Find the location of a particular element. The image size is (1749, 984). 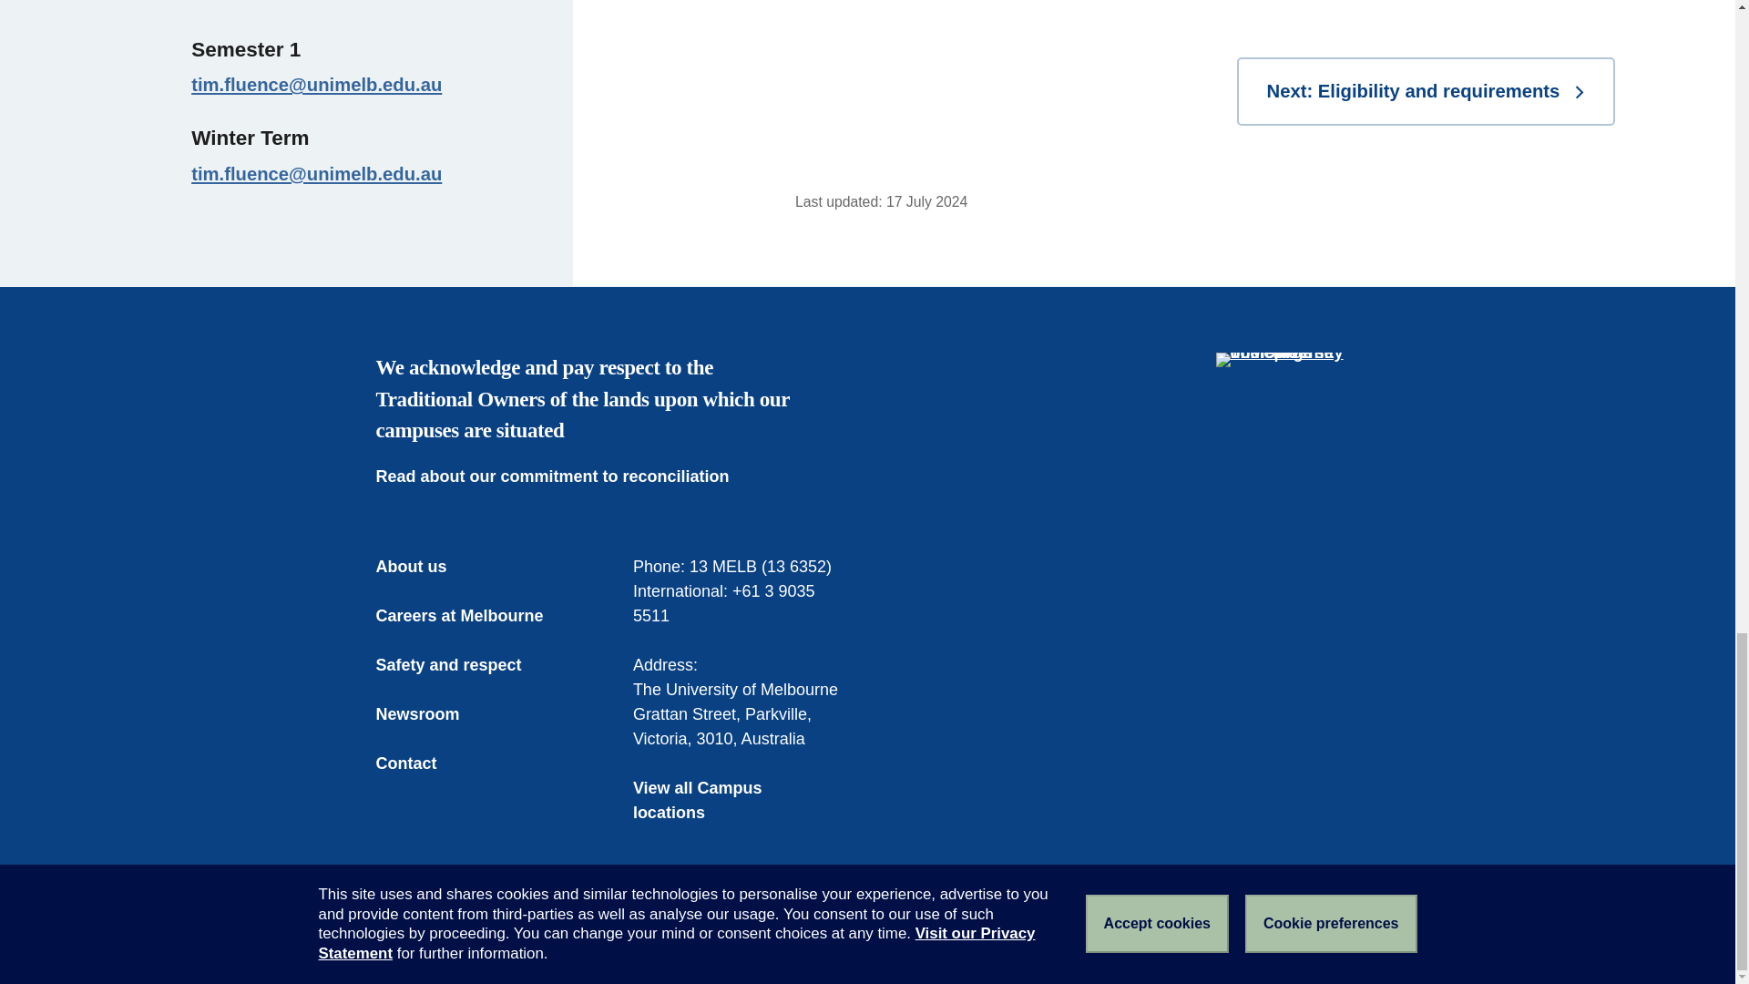

Privacy is located at coordinates (726, 938).